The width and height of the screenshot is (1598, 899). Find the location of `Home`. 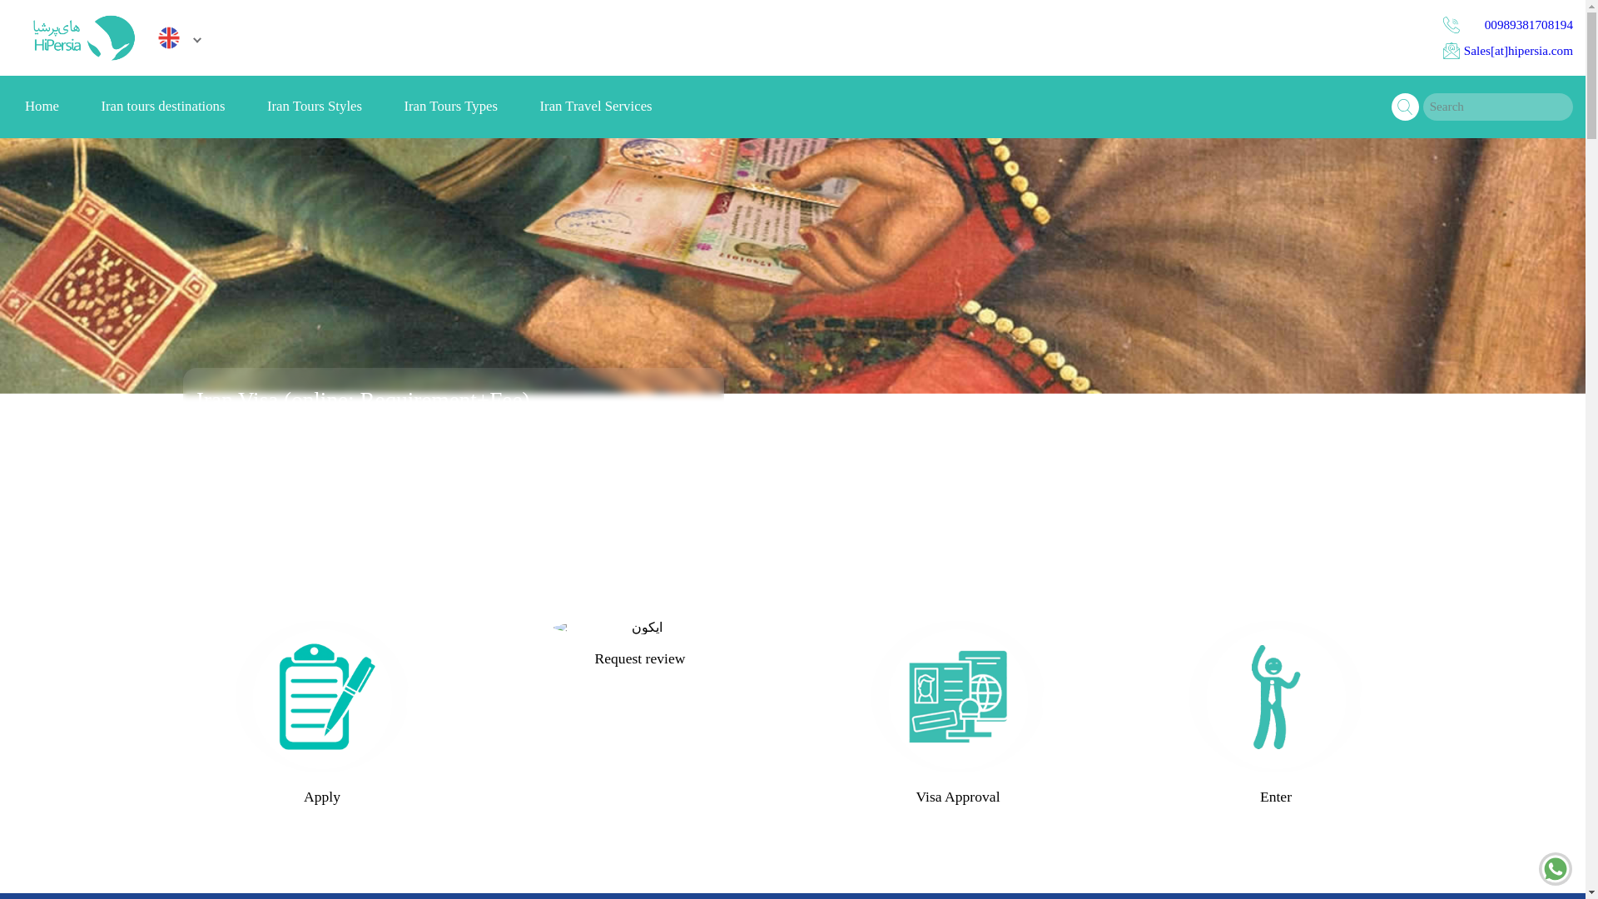

Home is located at coordinates (42, 107).